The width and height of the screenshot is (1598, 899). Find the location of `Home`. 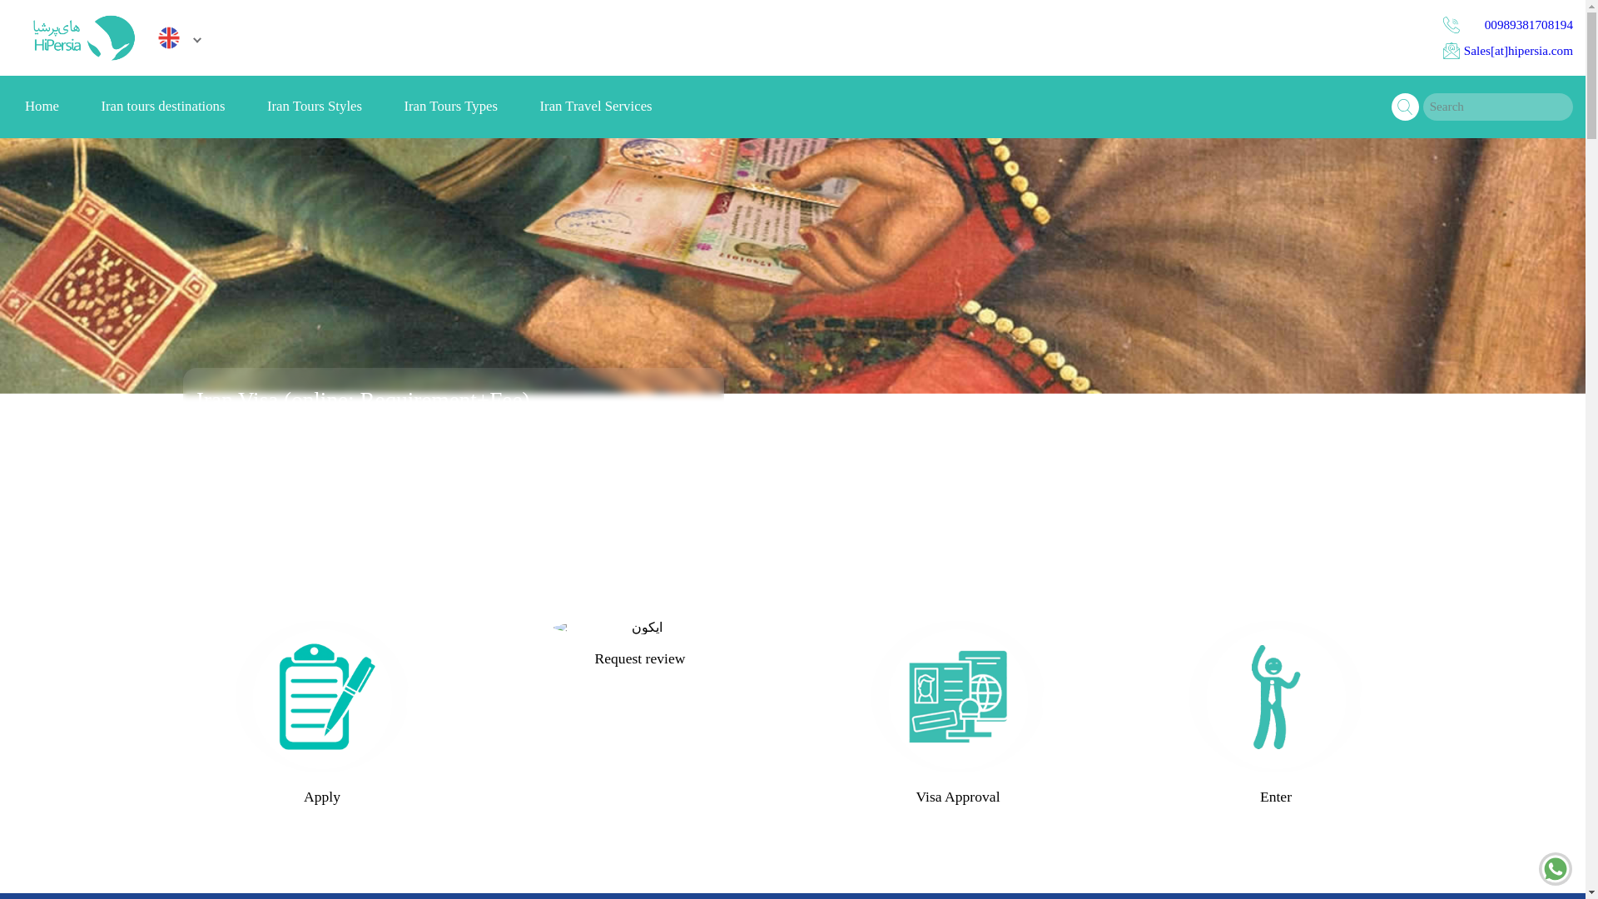

Home is located at coordinates (42, 107).